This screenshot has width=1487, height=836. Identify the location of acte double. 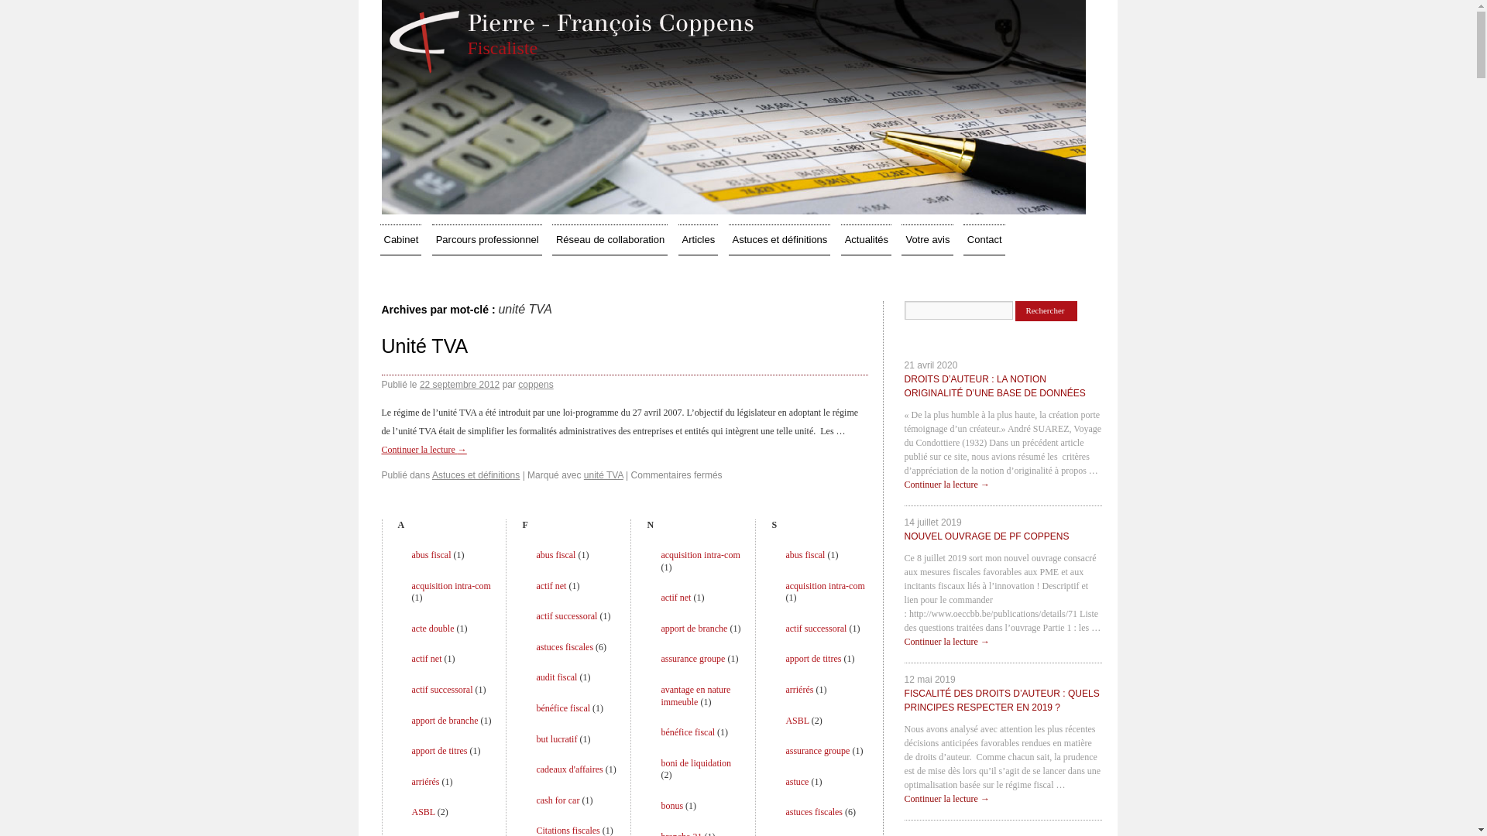
(434, 629).